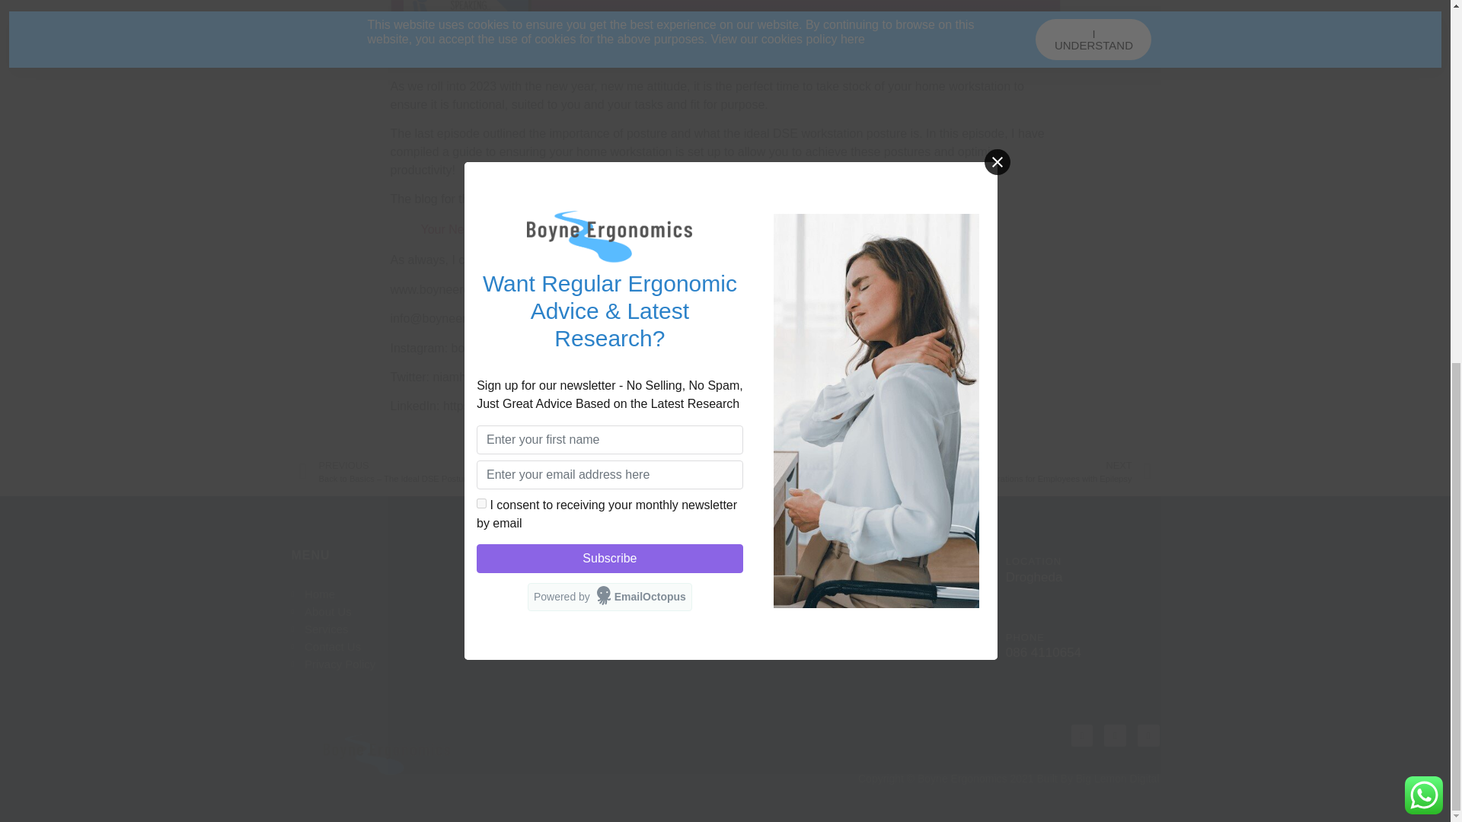 The width and height of the screenshot is (1462, 822). Describe the element at coordinates (399, 664) in the screenshot. I see `Privacy Policy` at that location.